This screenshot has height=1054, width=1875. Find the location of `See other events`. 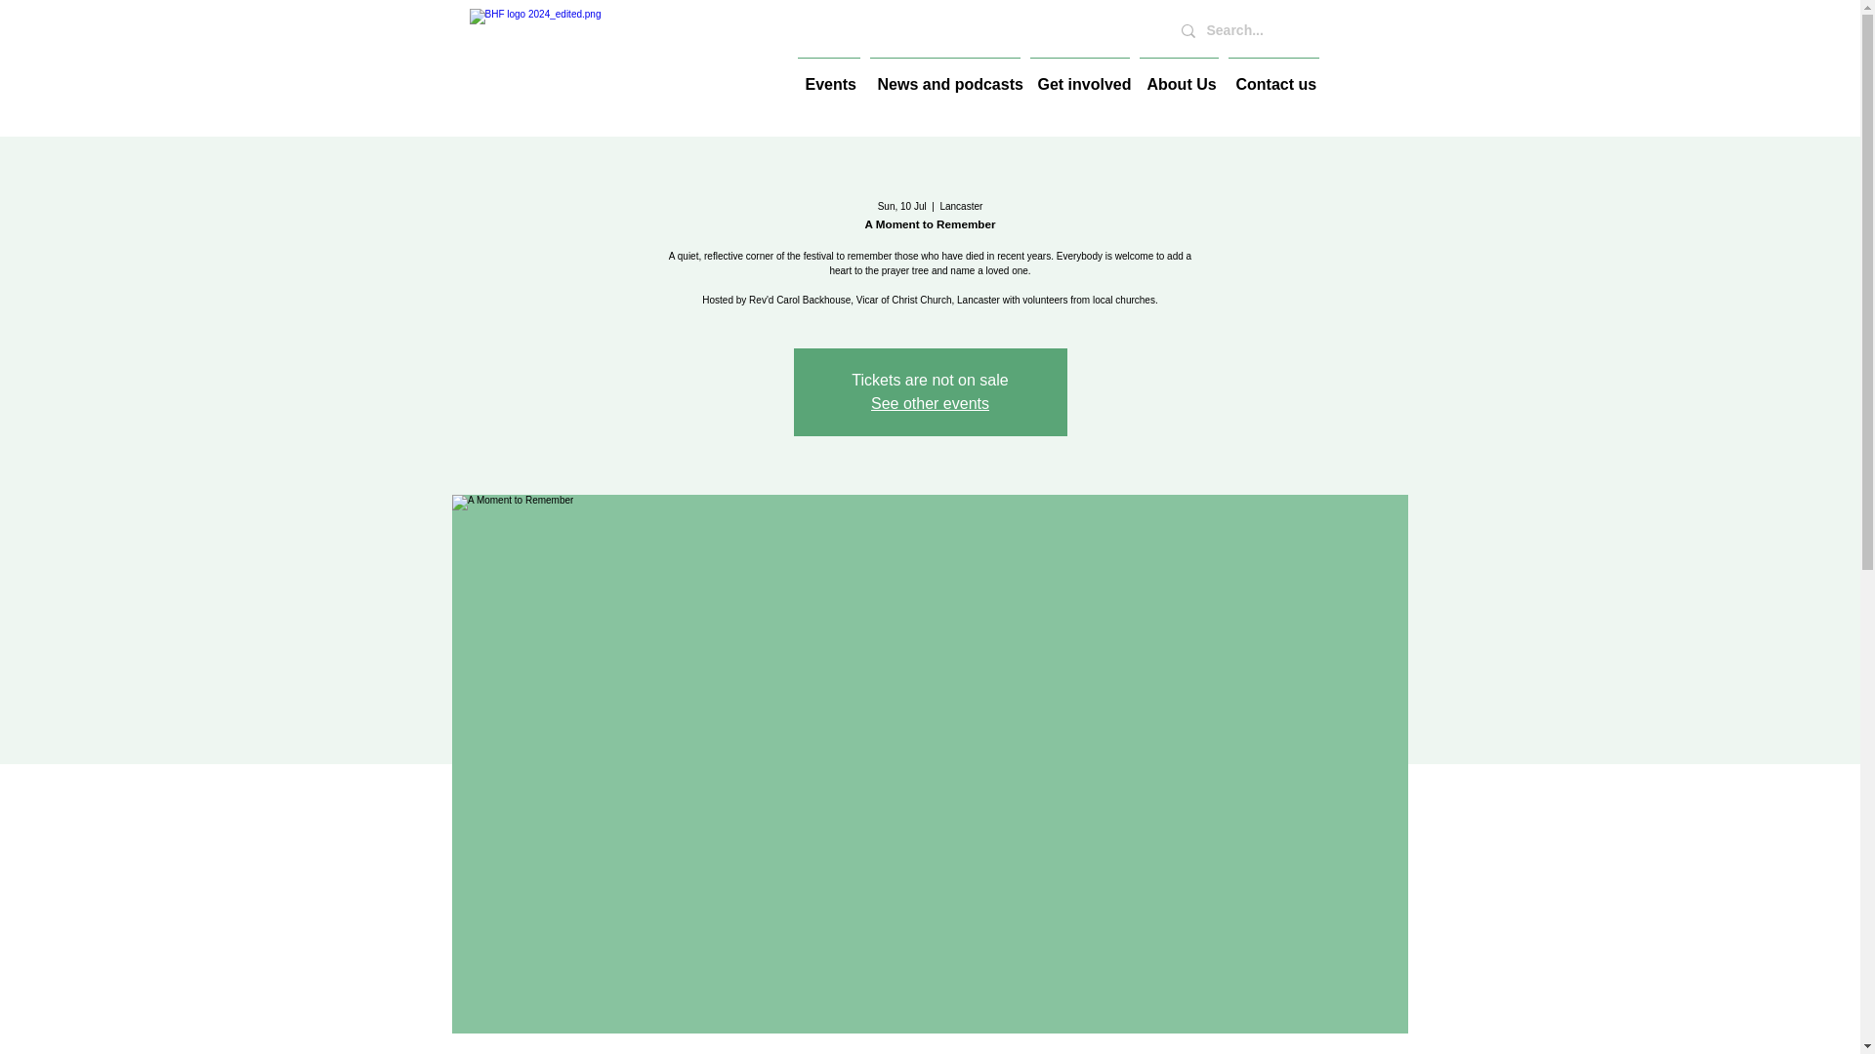

See other events is located at coordinates (930, 404).